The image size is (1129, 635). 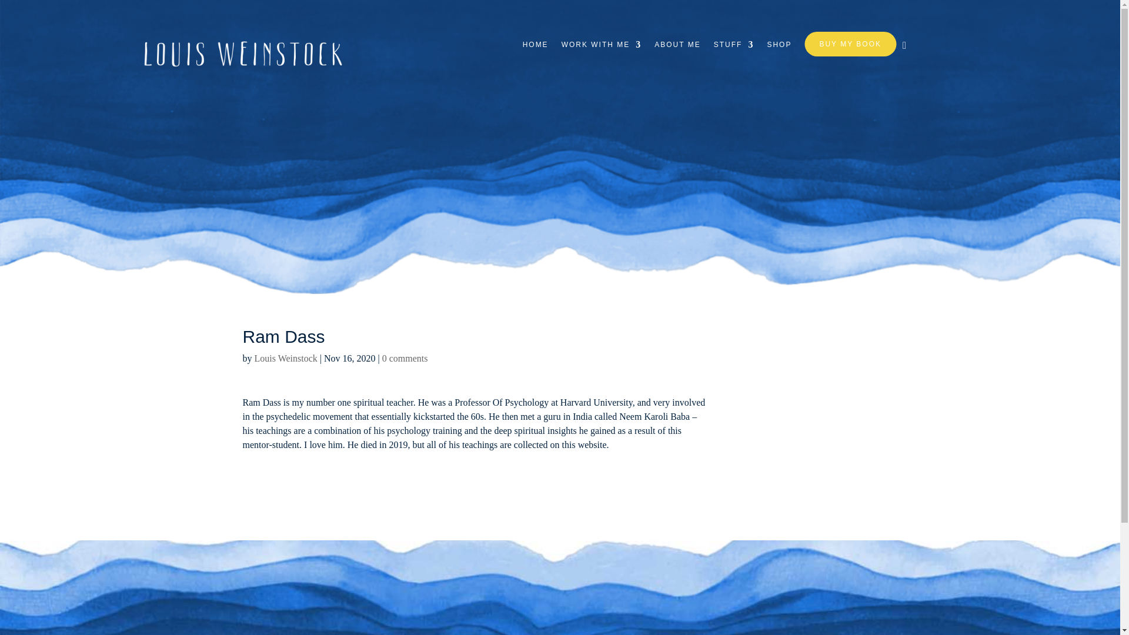 I want to click on WORK WITH ME, so click(x=602, y=53).